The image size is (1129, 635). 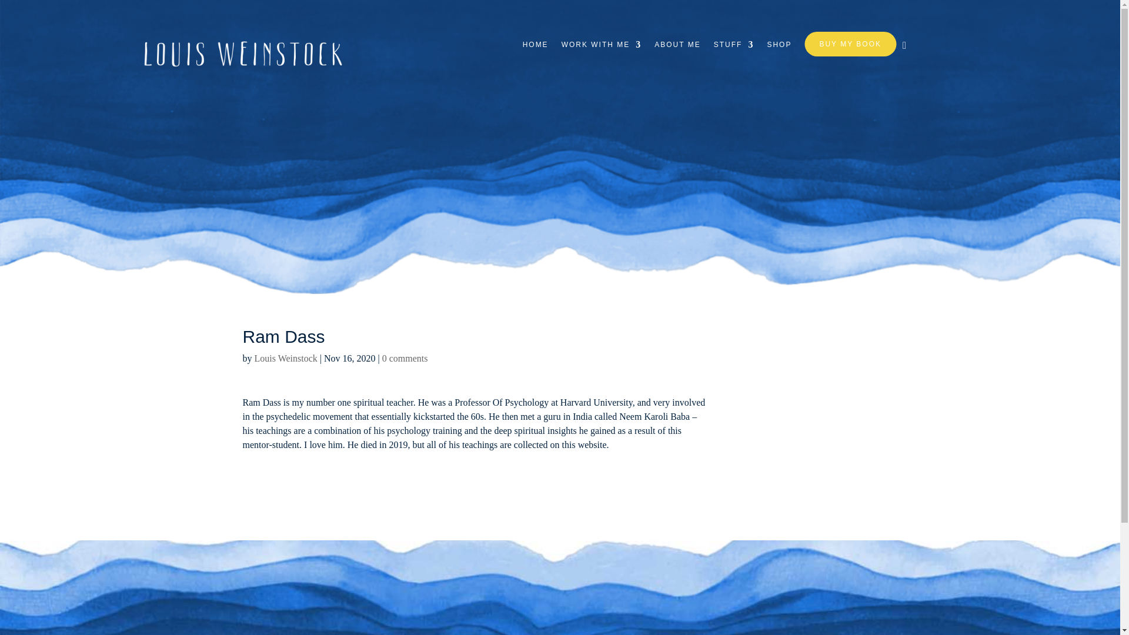 I want to click on WORK WITH ME, so click(x=602, y=53).